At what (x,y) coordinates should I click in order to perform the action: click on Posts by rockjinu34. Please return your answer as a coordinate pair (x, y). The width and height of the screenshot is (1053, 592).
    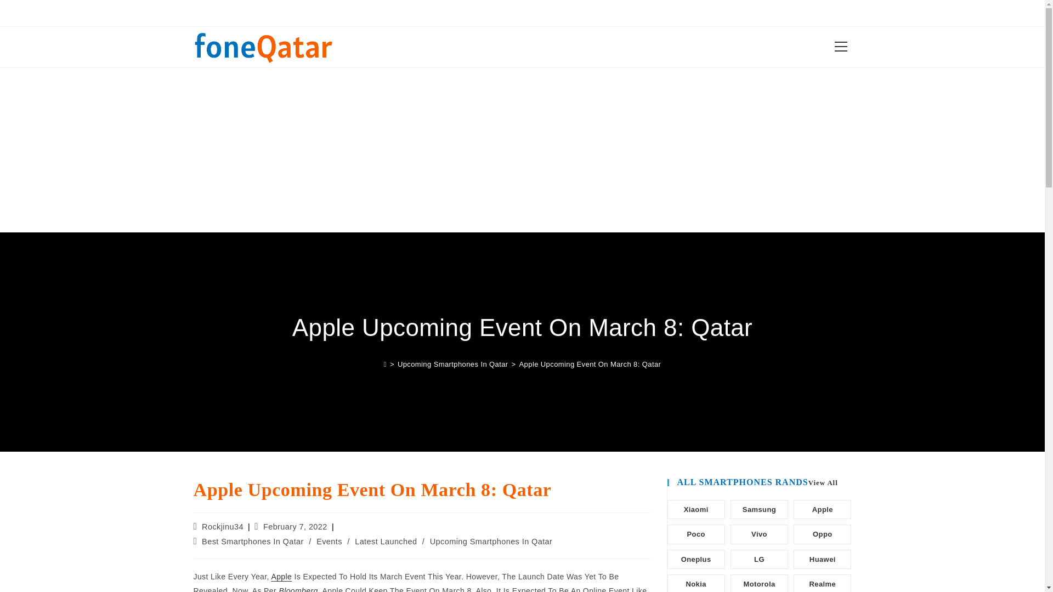
    Looking at the image, I should click on (223, 526).